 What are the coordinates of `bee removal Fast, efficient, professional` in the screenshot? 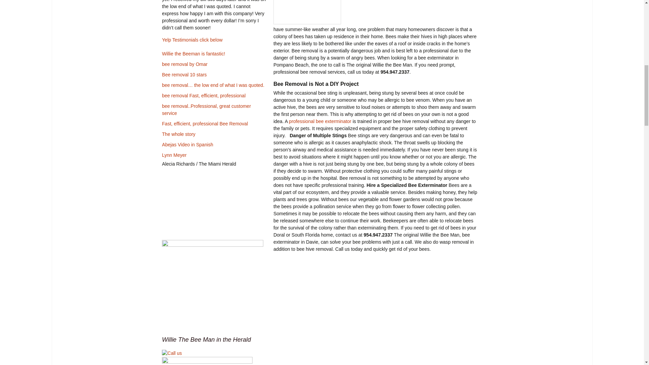 It's located at (203, 95).